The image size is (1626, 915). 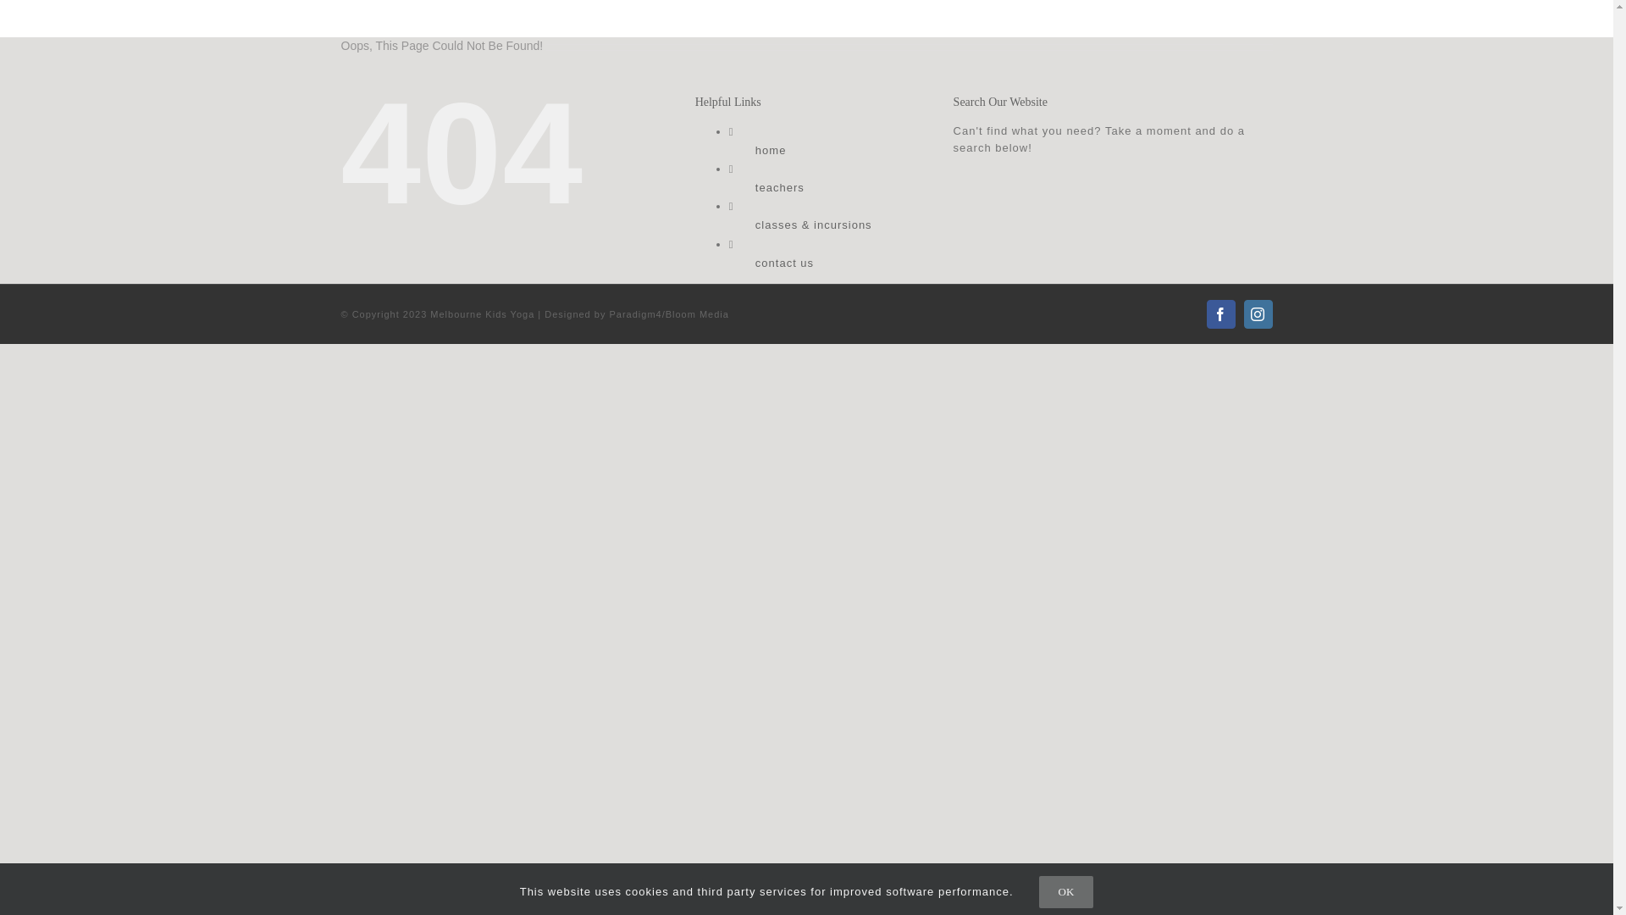 What do you see at coordinates (814, 225) in the screenshot?
I see `classes & incursions` at bounding box center [814, 225].